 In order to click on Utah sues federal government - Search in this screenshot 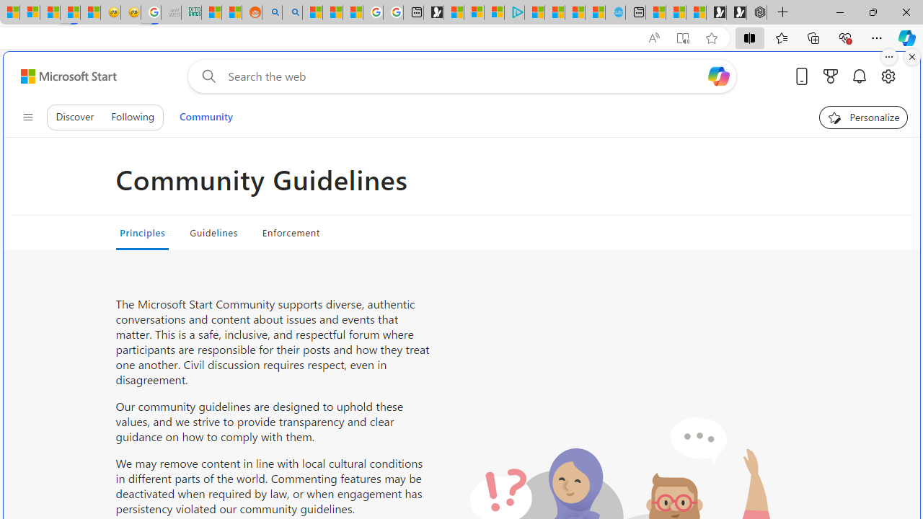, I will do `click(291, 13)`.